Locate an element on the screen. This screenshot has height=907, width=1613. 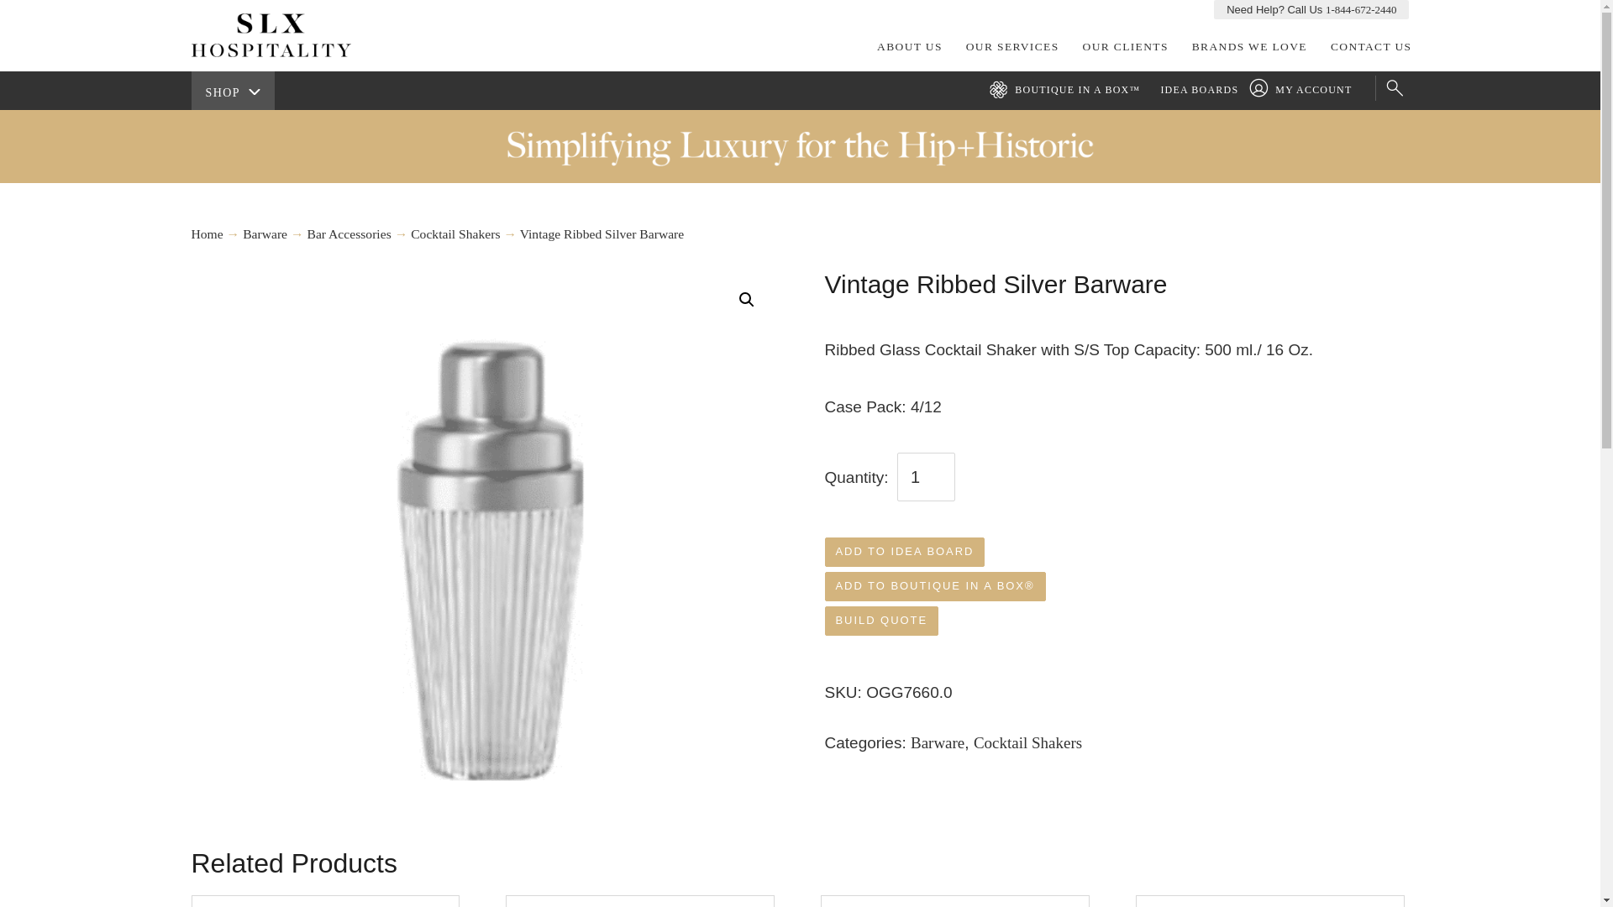
SHOP is located at coordinates (233, 91).